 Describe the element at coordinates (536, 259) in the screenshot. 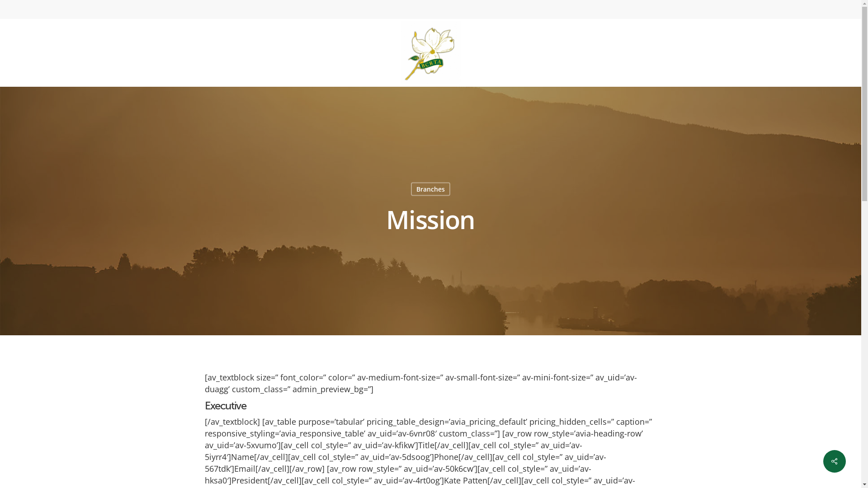

I see `News` at that location.